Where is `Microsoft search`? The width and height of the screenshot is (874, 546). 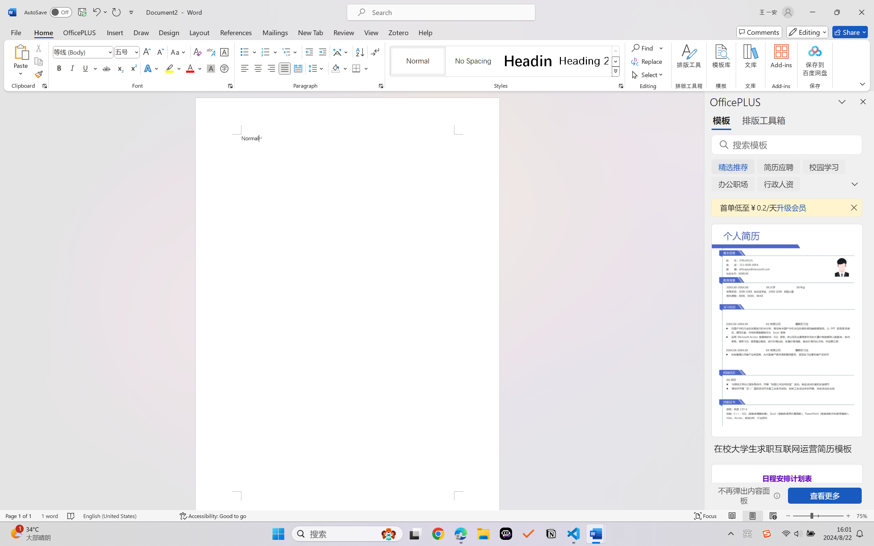 Microsoft search is located at coordinates (450, 12).